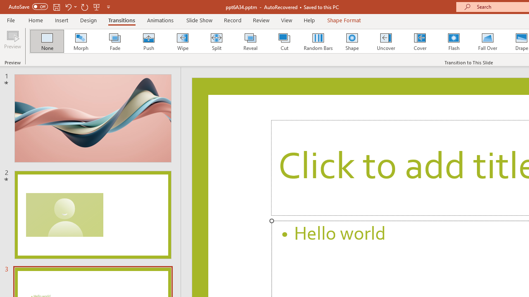 This screenshot has height=297, width=529. What do you see at coordinates (318, 41) in the screenshot?
I see `Random Bars` at bounding box center [318, 41].